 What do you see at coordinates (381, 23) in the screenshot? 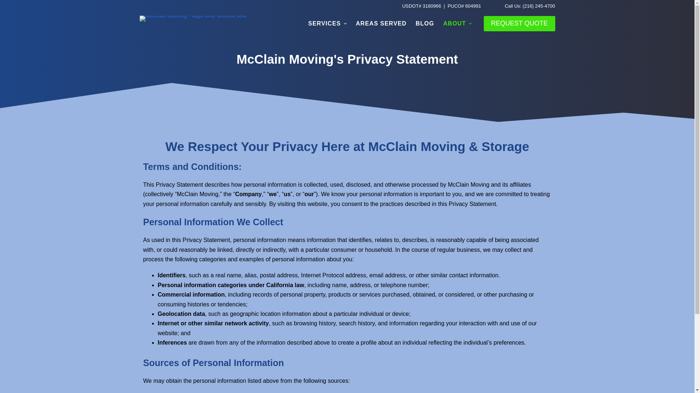
I see `AREAS SERVED` at bounding box center [381, 23].